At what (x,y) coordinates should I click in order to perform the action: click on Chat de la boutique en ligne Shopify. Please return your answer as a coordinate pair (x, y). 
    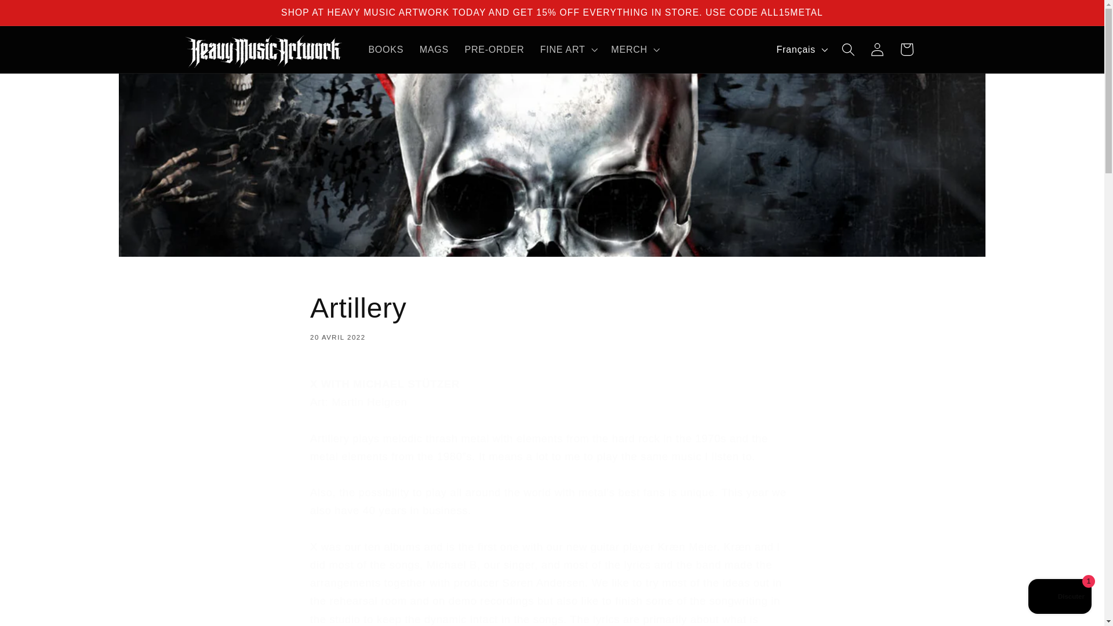
    Looking at the image, I should click on (386, 49).